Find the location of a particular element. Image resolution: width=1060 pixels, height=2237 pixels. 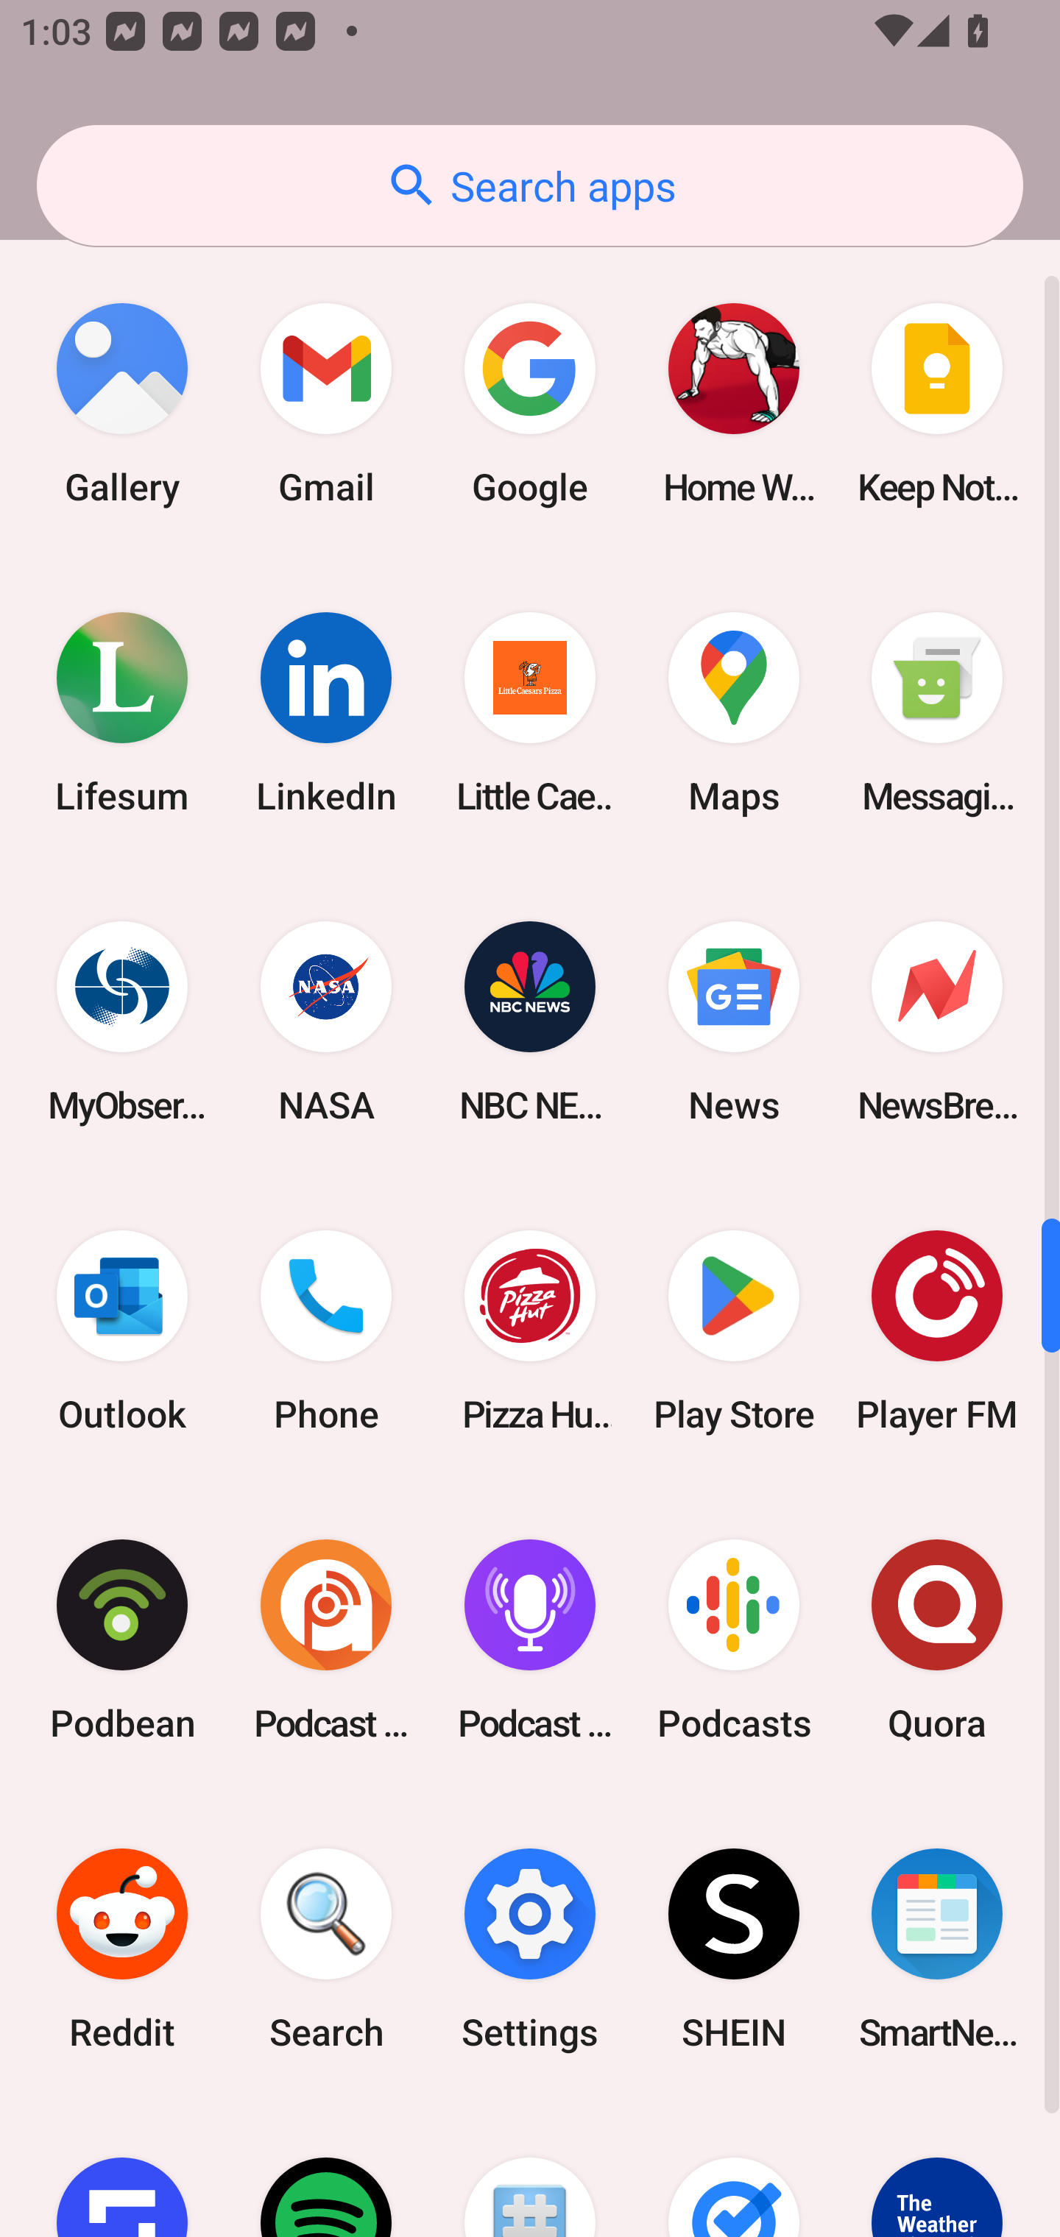

SmartNews is located at coordinates (937, 1949).